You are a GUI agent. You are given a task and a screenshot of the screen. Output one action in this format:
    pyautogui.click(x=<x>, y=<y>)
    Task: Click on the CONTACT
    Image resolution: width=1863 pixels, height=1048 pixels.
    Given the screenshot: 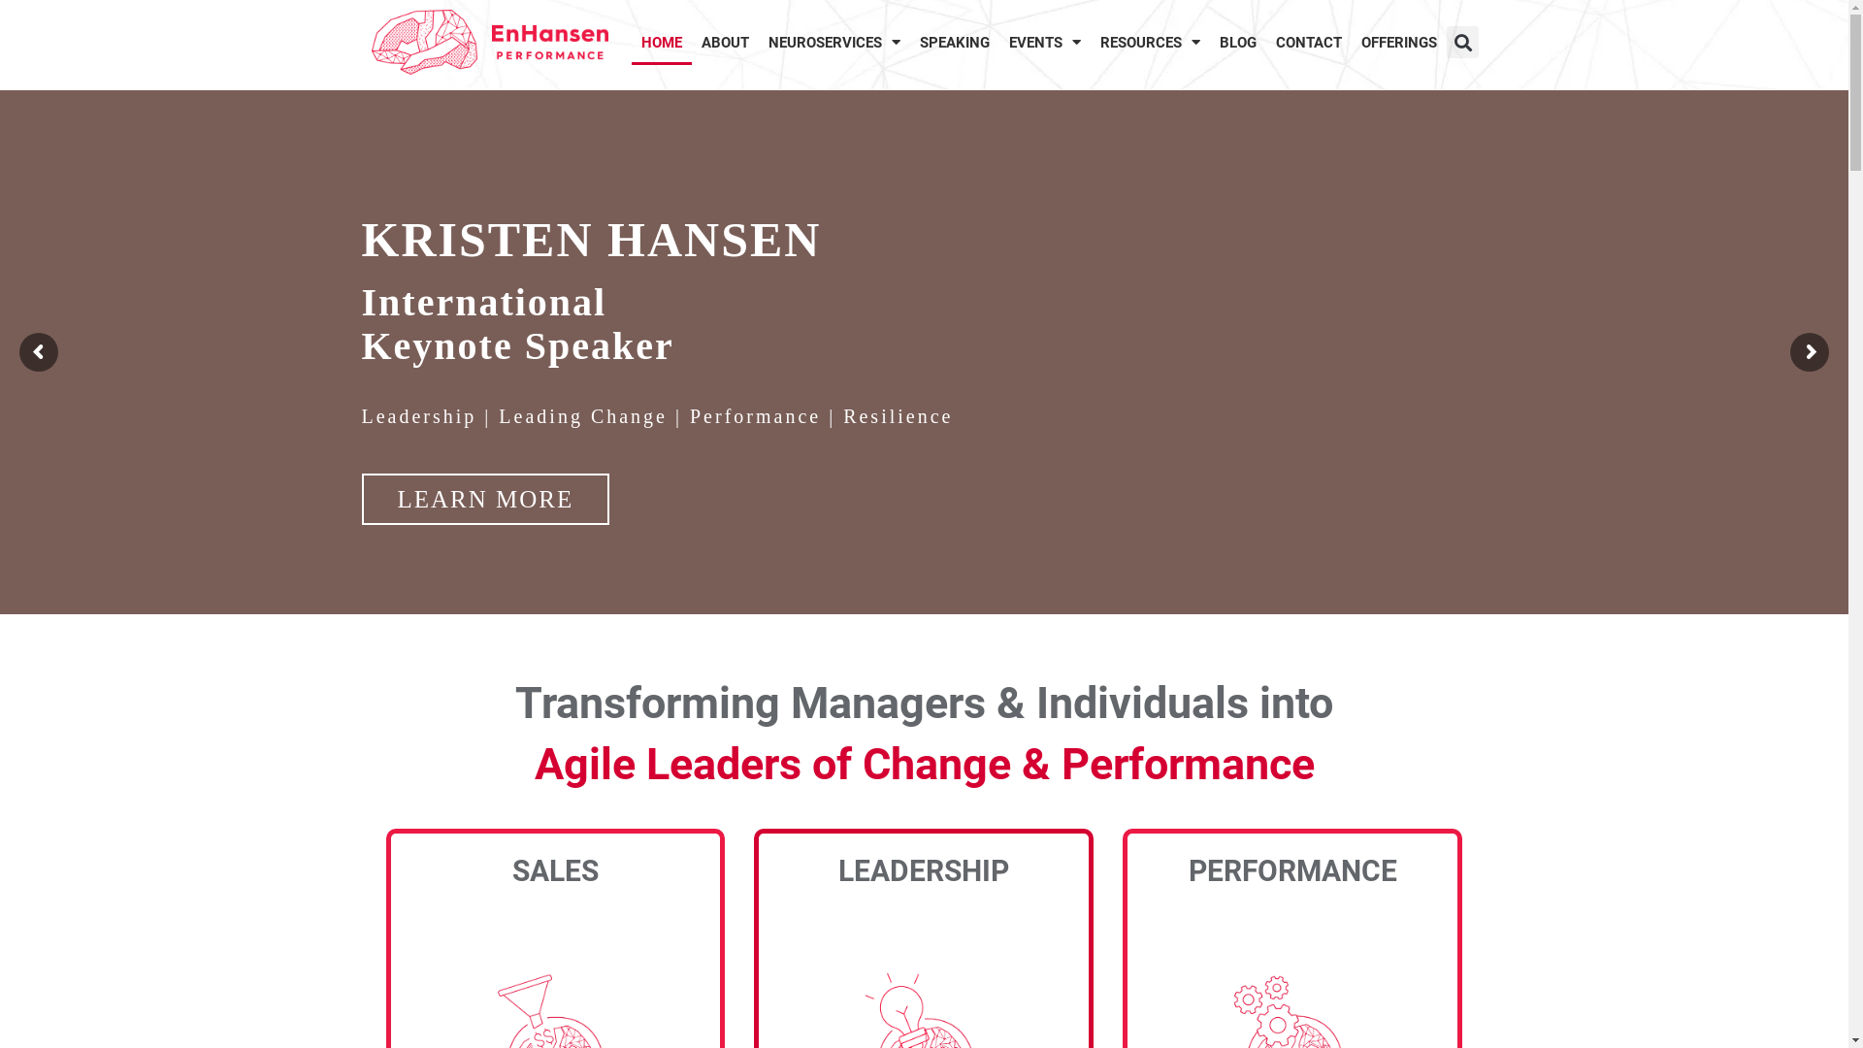 What is the action you would take?
    pyautogui.click(x=1309, y=43)
    